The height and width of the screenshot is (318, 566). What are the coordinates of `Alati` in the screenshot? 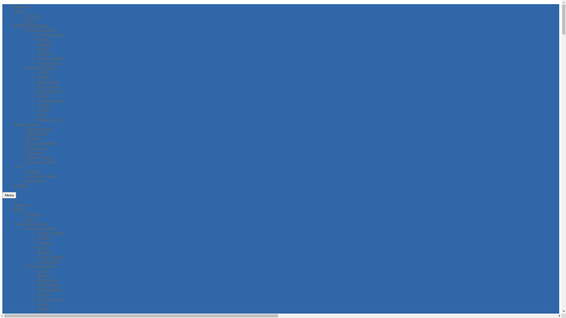 It's located at (42, 115).